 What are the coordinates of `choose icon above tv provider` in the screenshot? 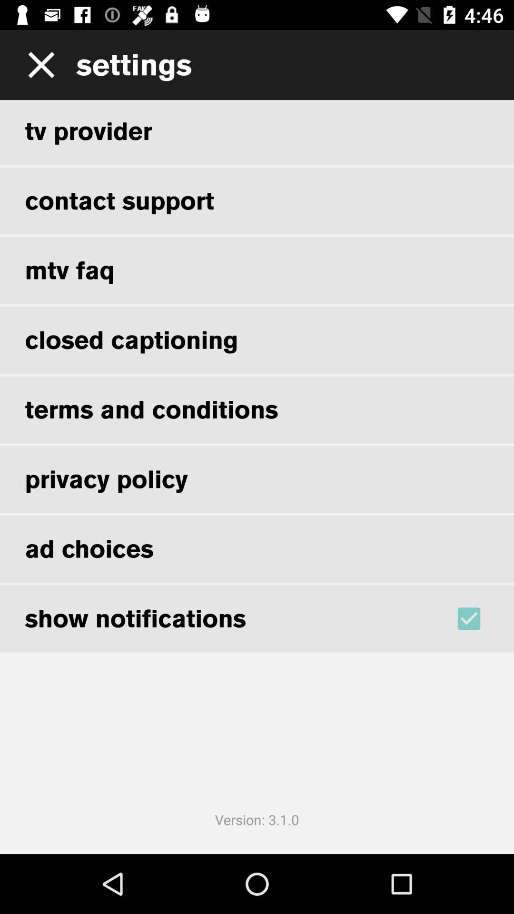 It's located at (38, 65).